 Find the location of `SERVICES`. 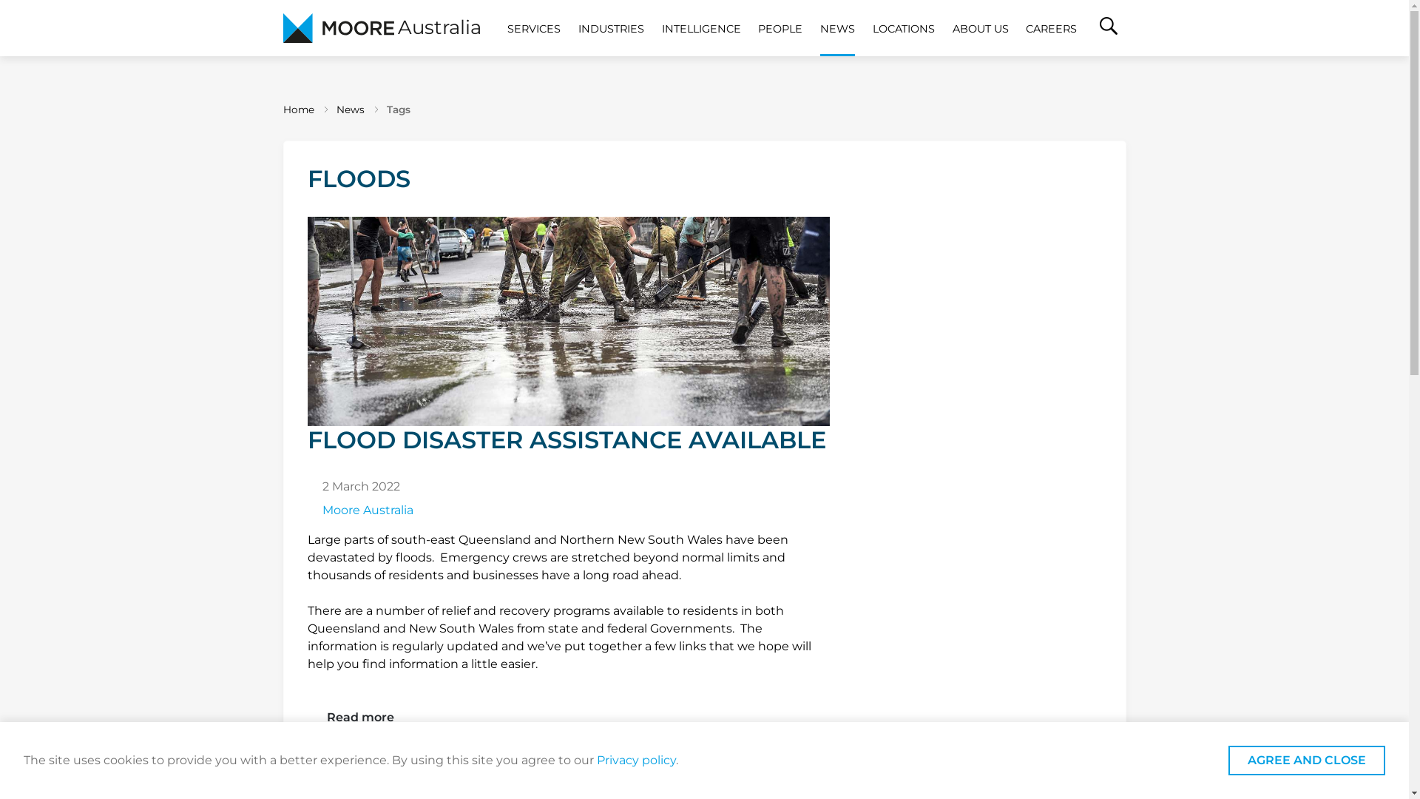

SERVICES is located at coordinates (534, 28).